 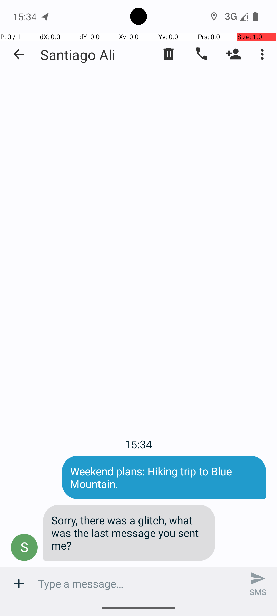 I want to click on Santiago Ali, so click(x=78, y=54).